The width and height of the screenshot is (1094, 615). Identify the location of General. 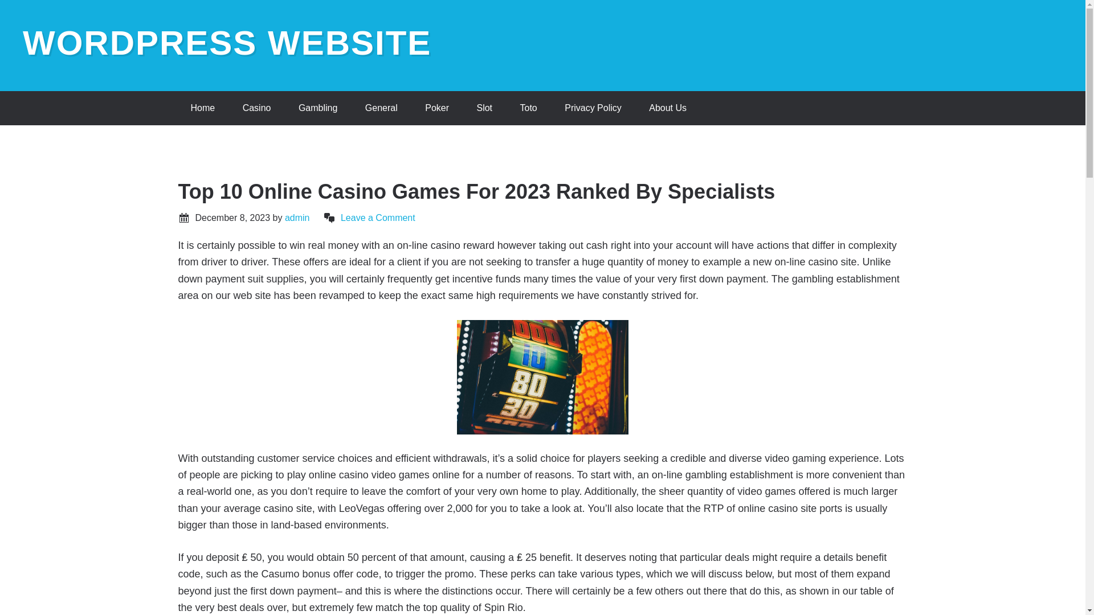
(381, 108).